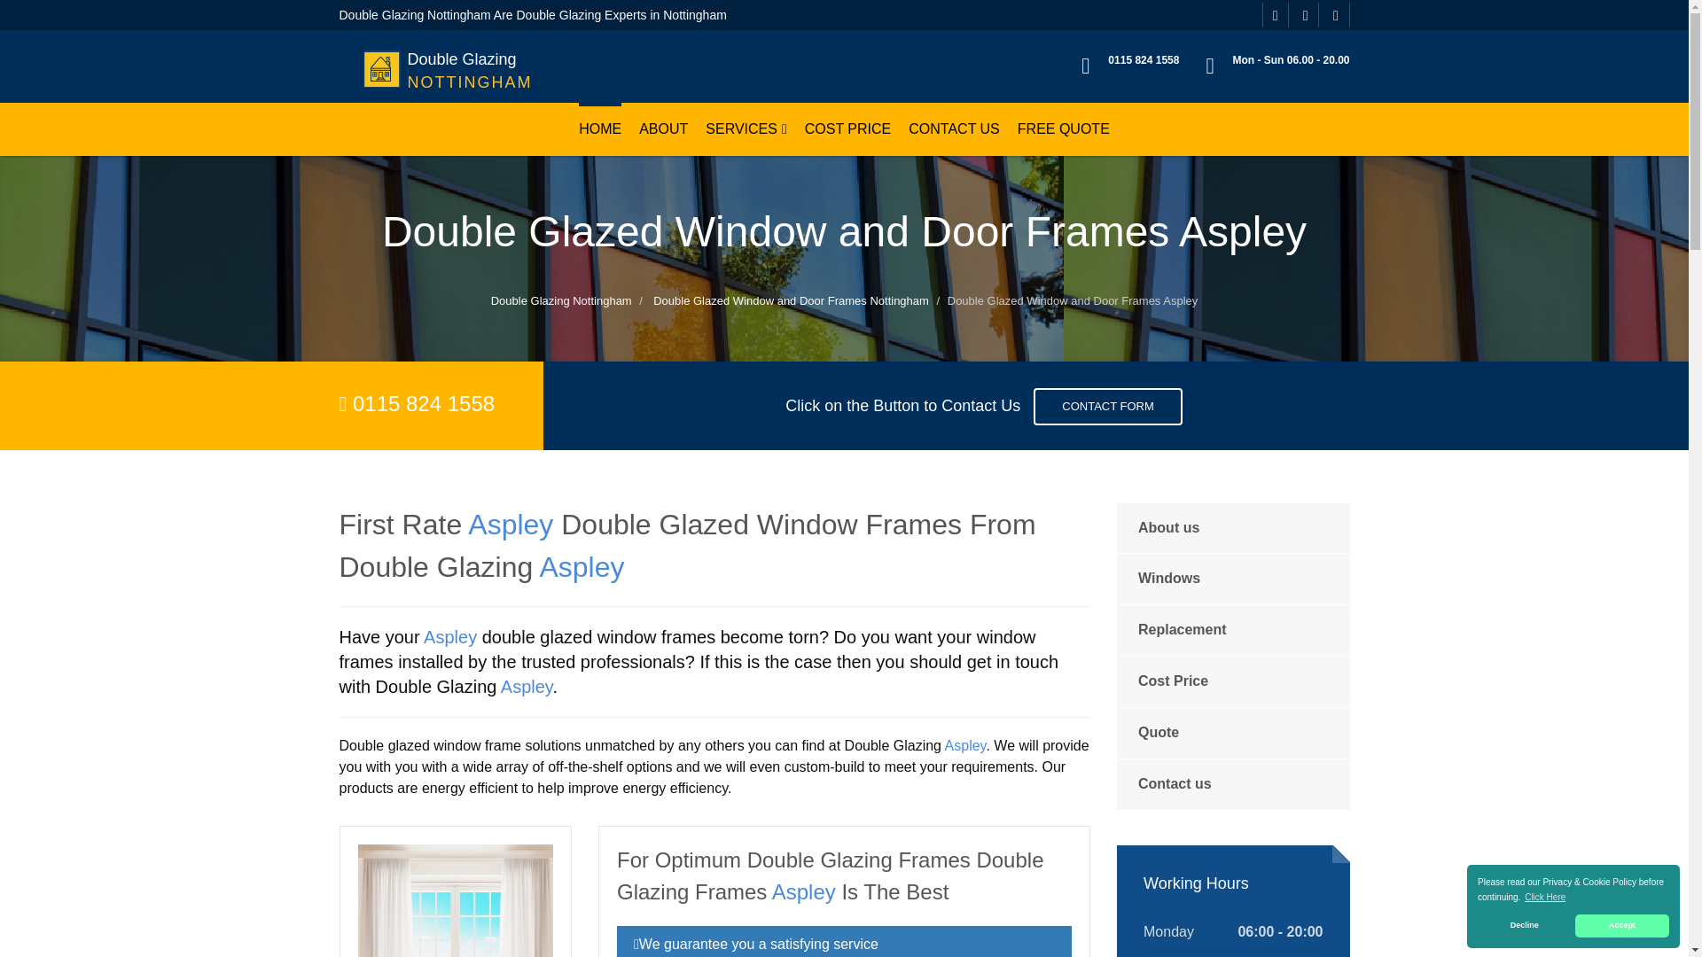 This screenshot has height=957, width=1702. What do you see at coordinates (441, 51) in the screenshot?
I see `0115 824 1558` at bounding box center [441, 51].